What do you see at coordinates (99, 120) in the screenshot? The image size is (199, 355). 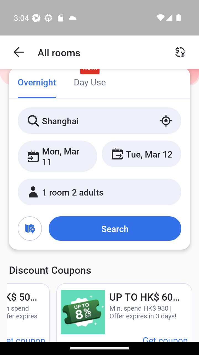 I see `Shanghai` at bounding box center [99, 120].